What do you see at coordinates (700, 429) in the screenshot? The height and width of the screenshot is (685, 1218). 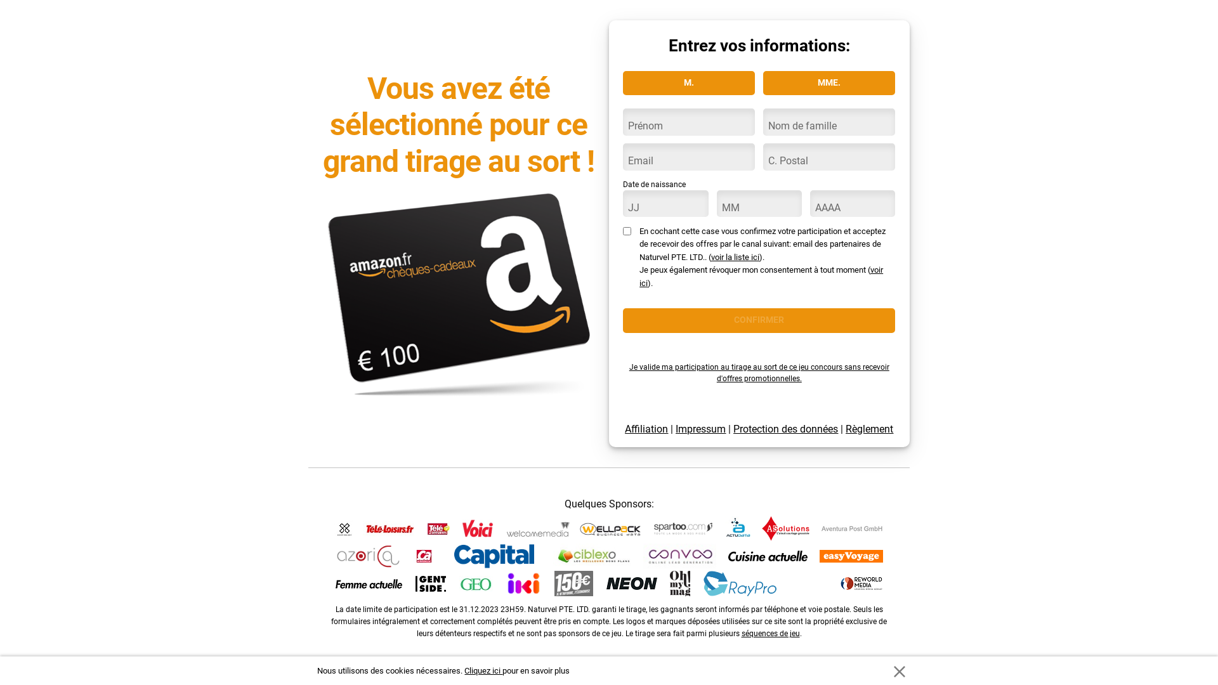 I see `Impressum` at bounding box center [700, 429].